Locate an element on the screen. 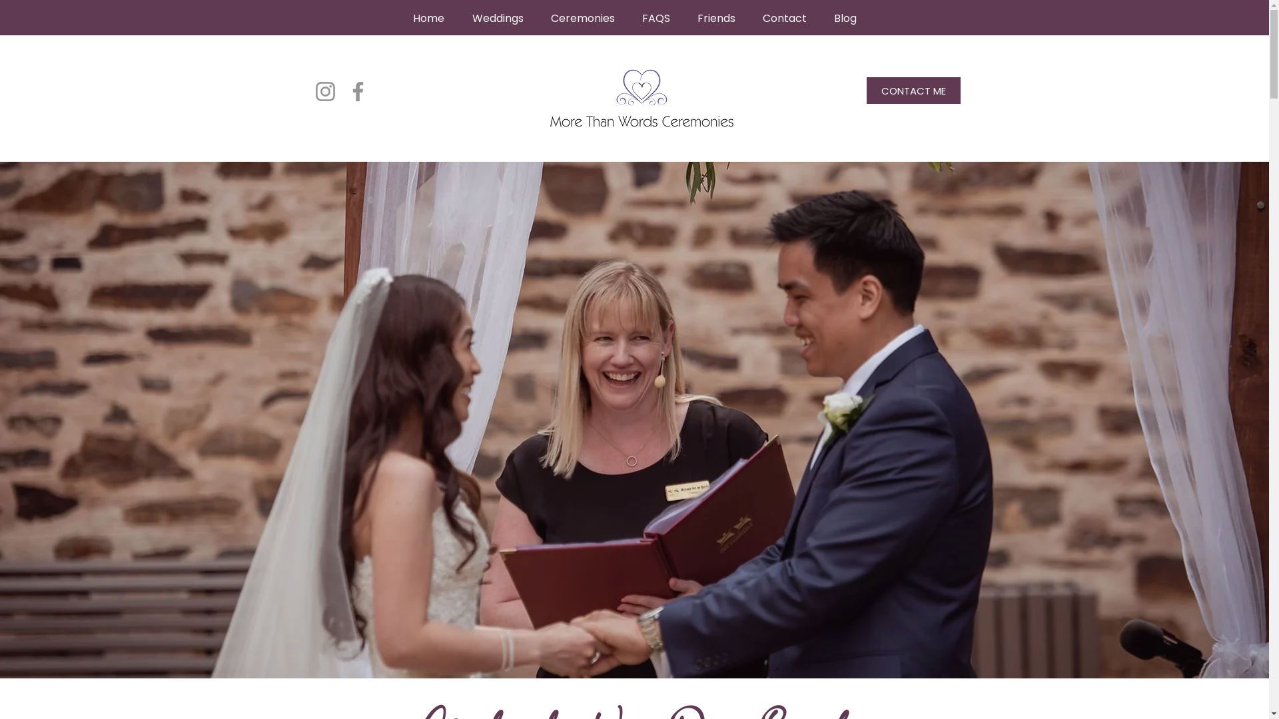  Contact is located at coordinates (785, 19).